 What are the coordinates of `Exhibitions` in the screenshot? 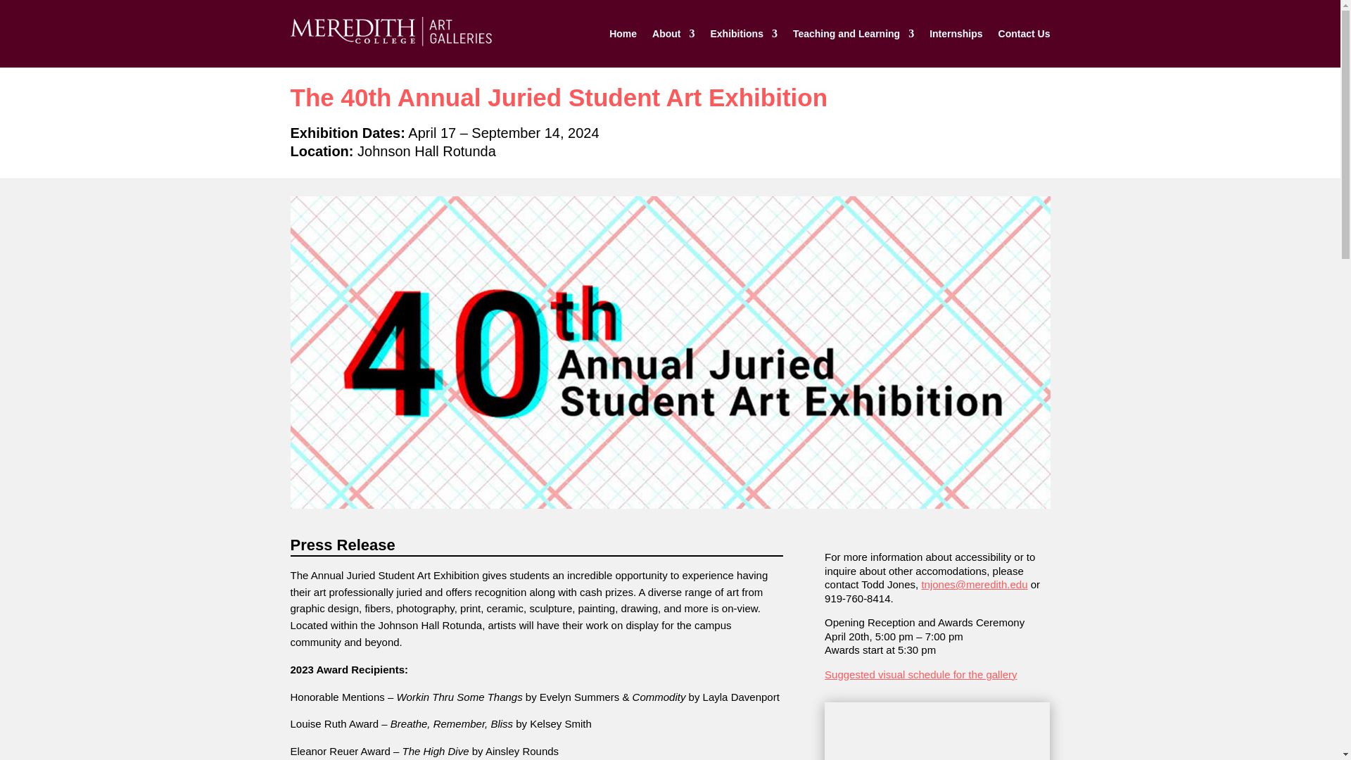 It's located at (743, 34).